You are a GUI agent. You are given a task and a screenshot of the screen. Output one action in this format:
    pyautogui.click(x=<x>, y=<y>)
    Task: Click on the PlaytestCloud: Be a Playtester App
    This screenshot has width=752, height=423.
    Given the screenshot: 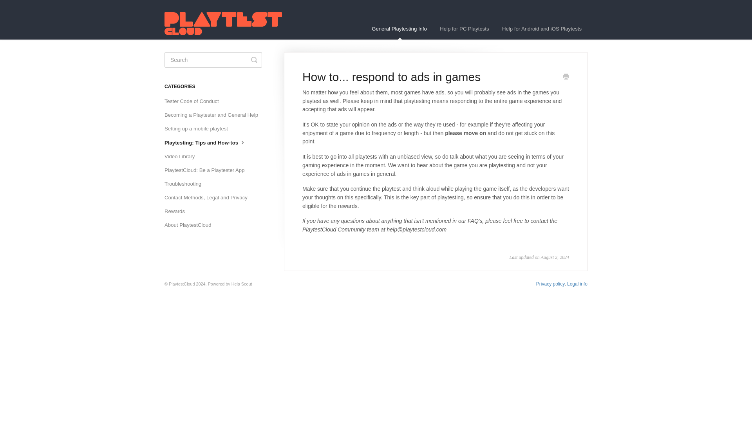 What is the action you would take?
    pyautogui.click(x=208, y=170)
    